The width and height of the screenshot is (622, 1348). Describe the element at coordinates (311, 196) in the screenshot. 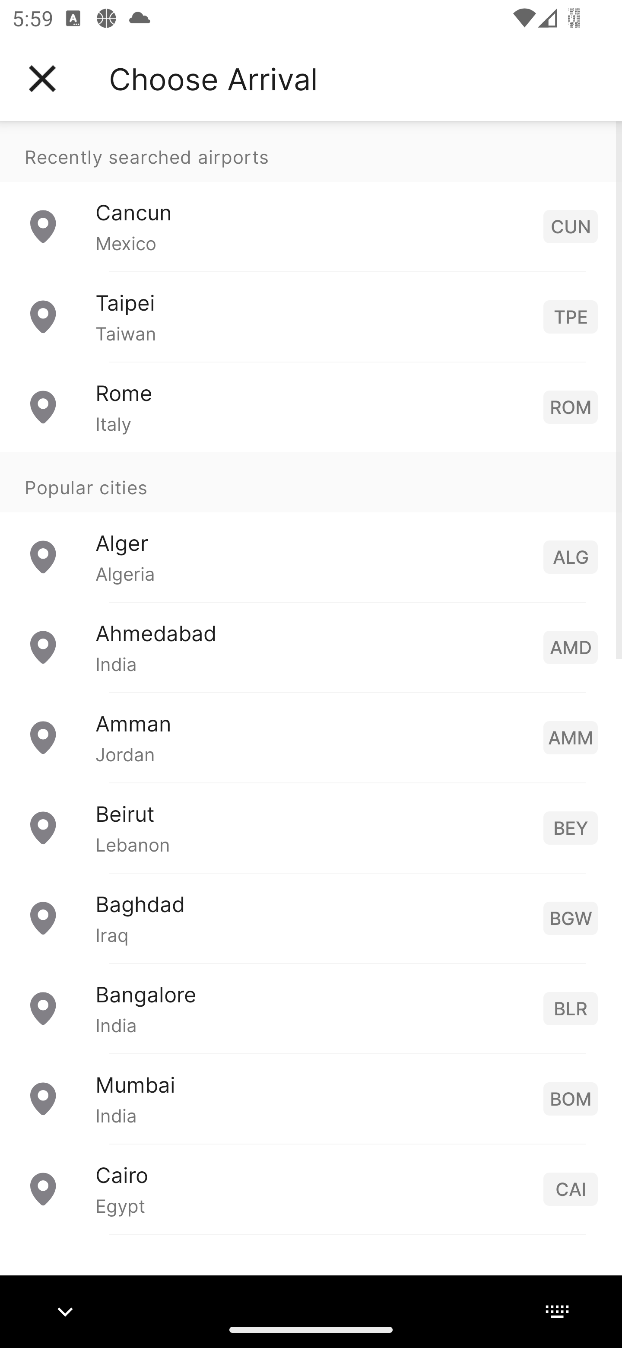

I see `Recently searched airports Cancun Mexico CUN` at that location.